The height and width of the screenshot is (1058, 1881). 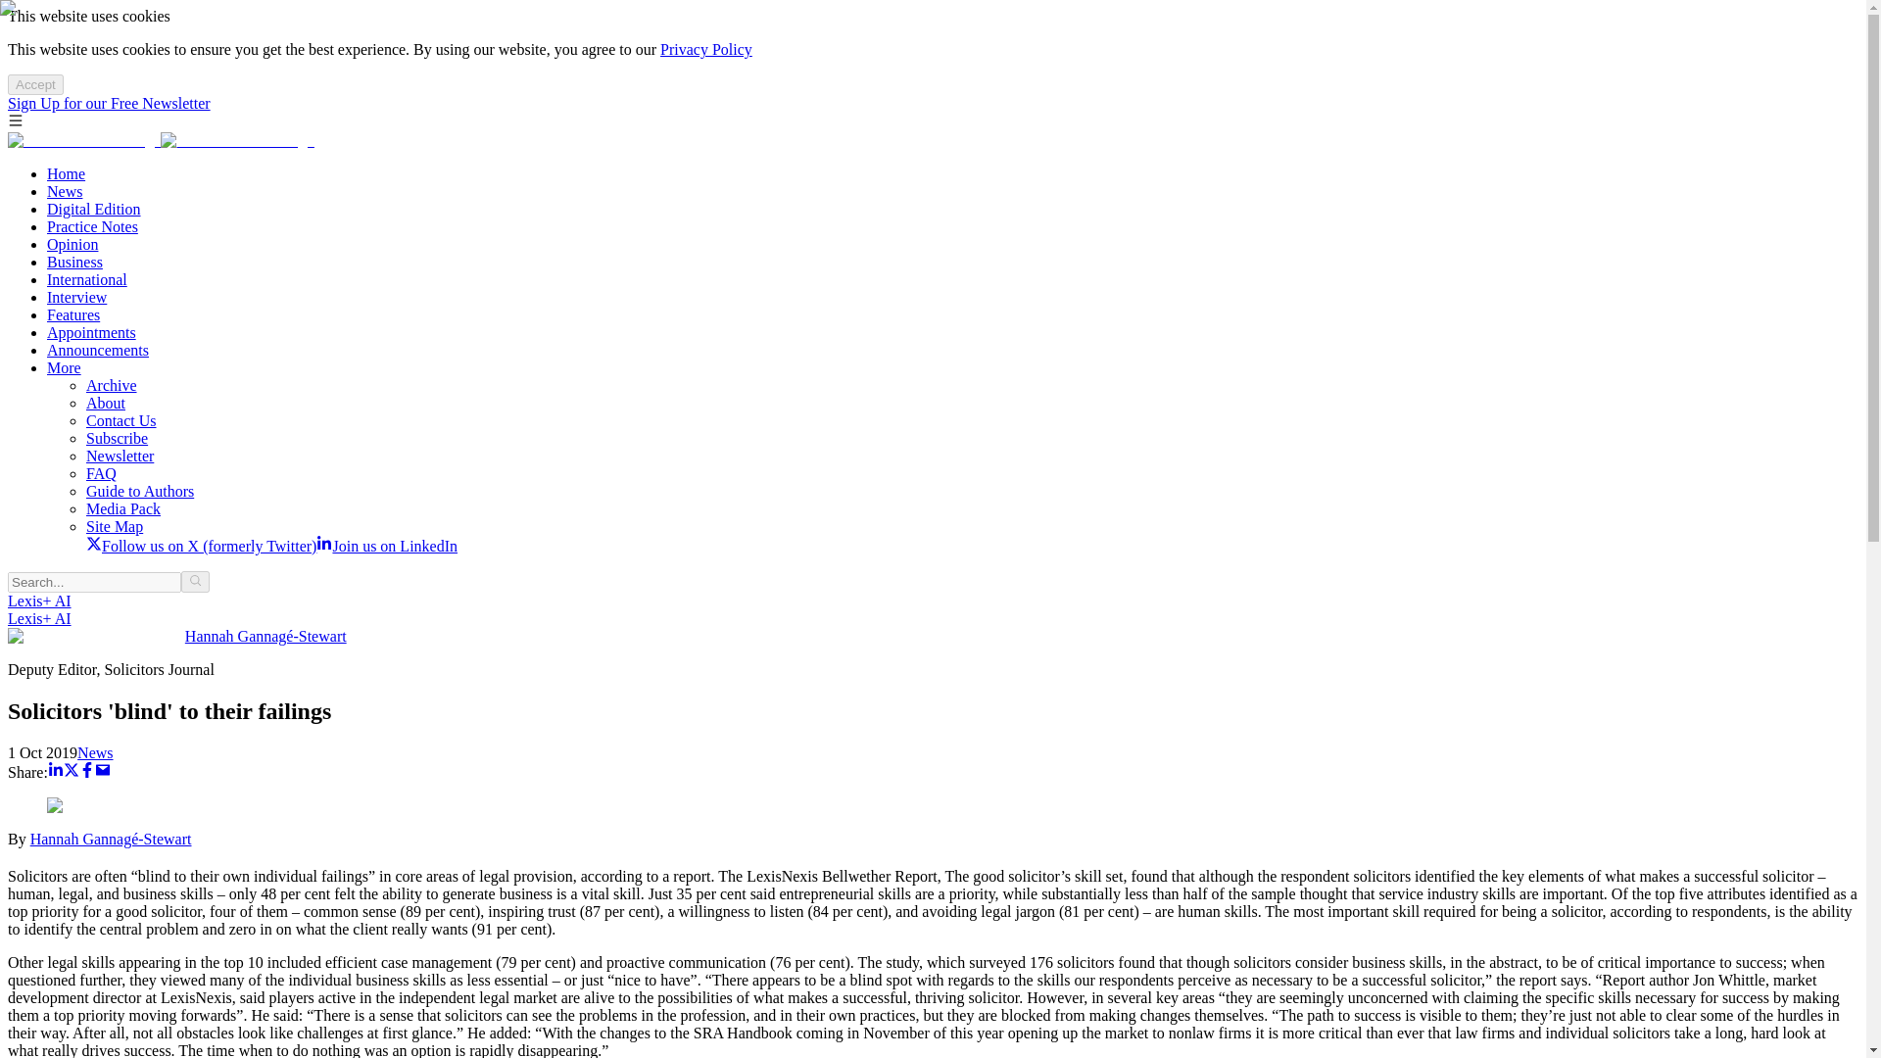 What do you see at coordinates (76, 297) in the screenshot?
I see `Interview` at bounding box center [76, 297].